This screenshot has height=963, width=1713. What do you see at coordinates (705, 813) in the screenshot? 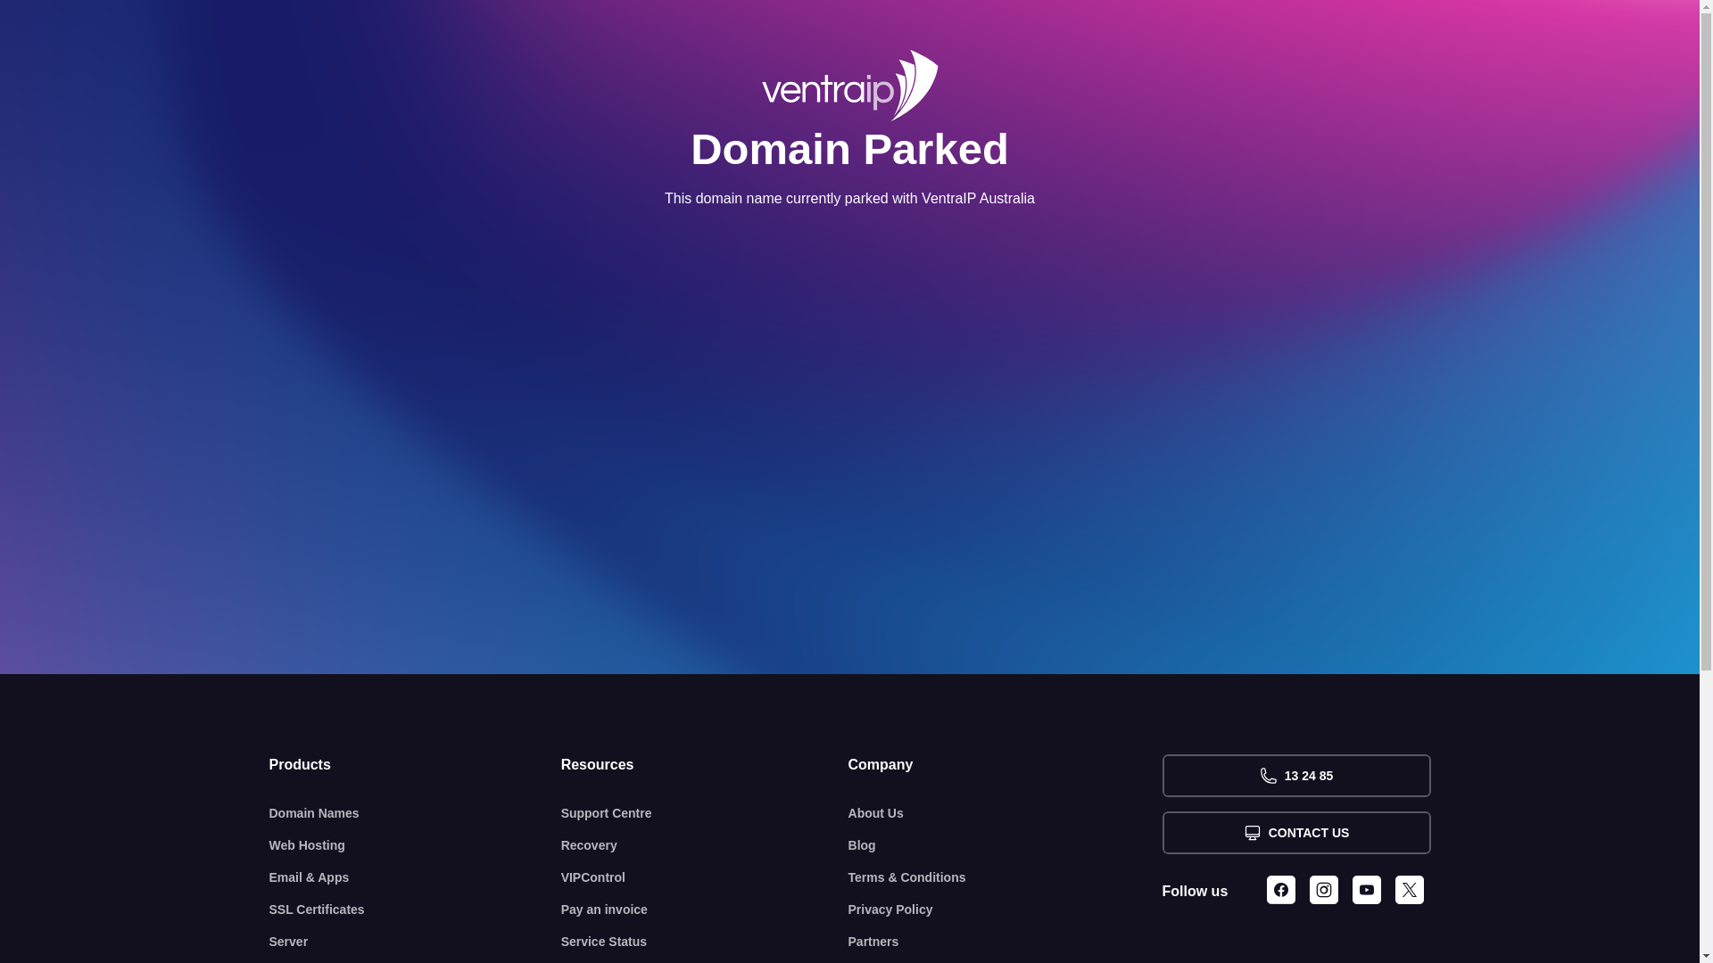
I see `Support Centre` at bounding box center [705, 813].